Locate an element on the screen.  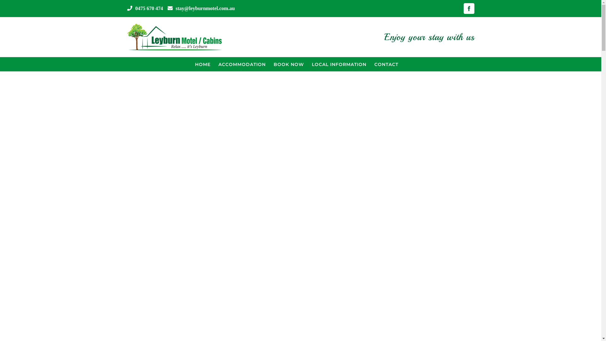
HOME is located at coordinates (203, 64).